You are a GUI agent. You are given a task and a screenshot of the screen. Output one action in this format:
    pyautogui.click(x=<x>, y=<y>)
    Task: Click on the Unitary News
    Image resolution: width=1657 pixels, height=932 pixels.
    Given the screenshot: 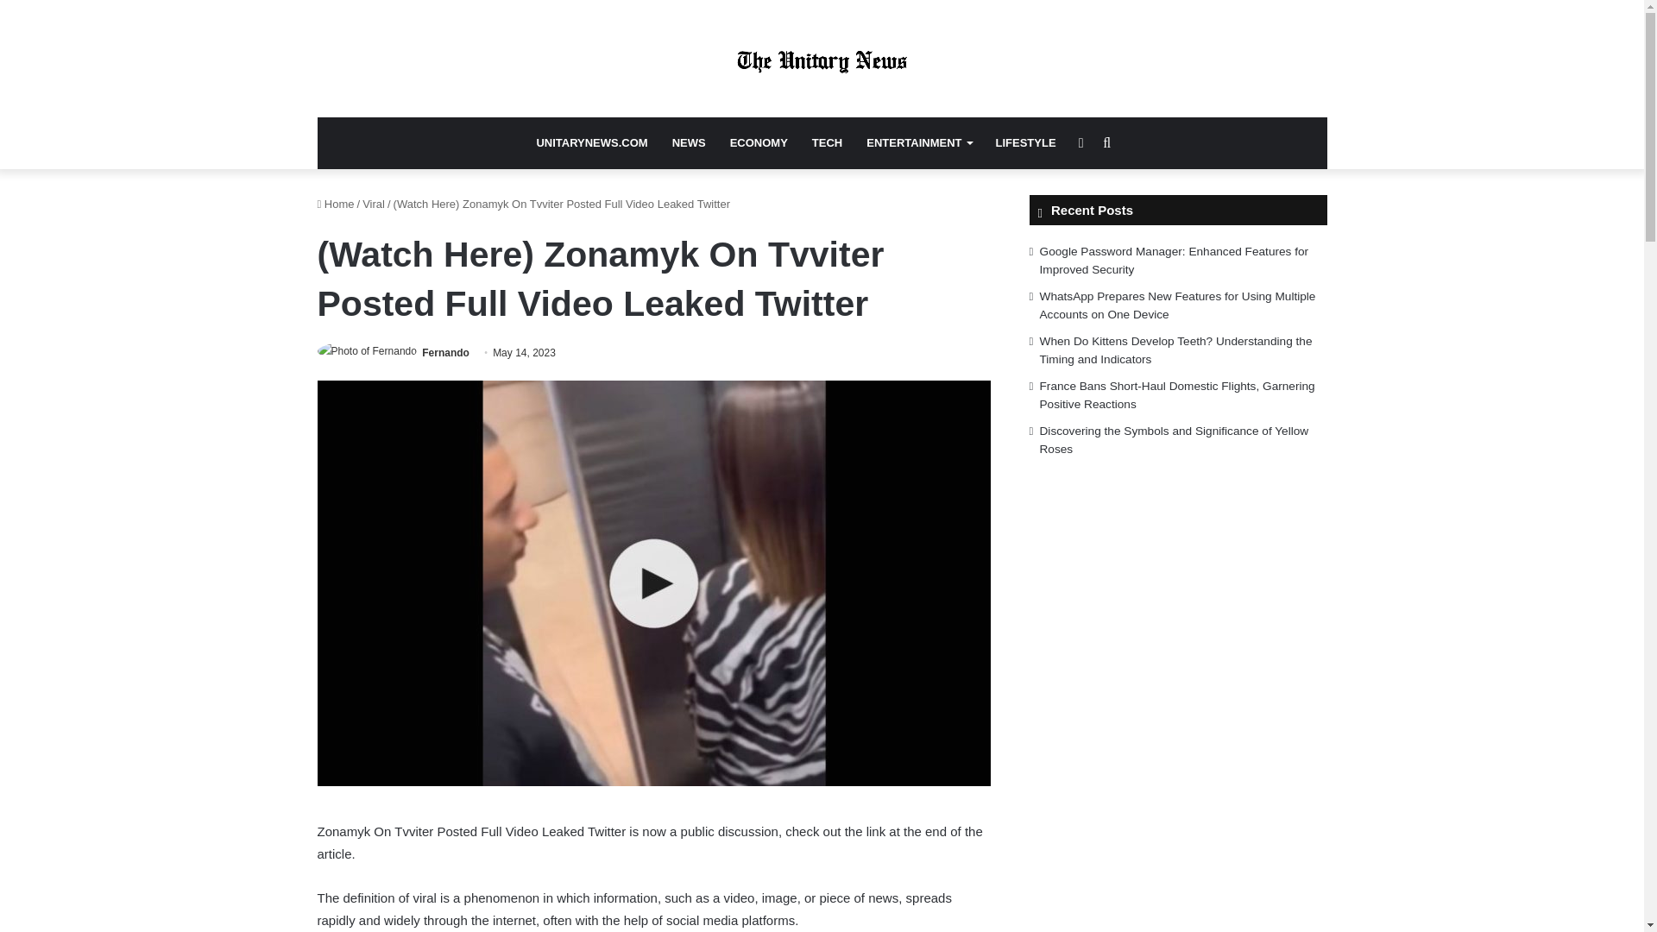 What is the action you would take?
    pyautogui.click(x=822, y=59)
    